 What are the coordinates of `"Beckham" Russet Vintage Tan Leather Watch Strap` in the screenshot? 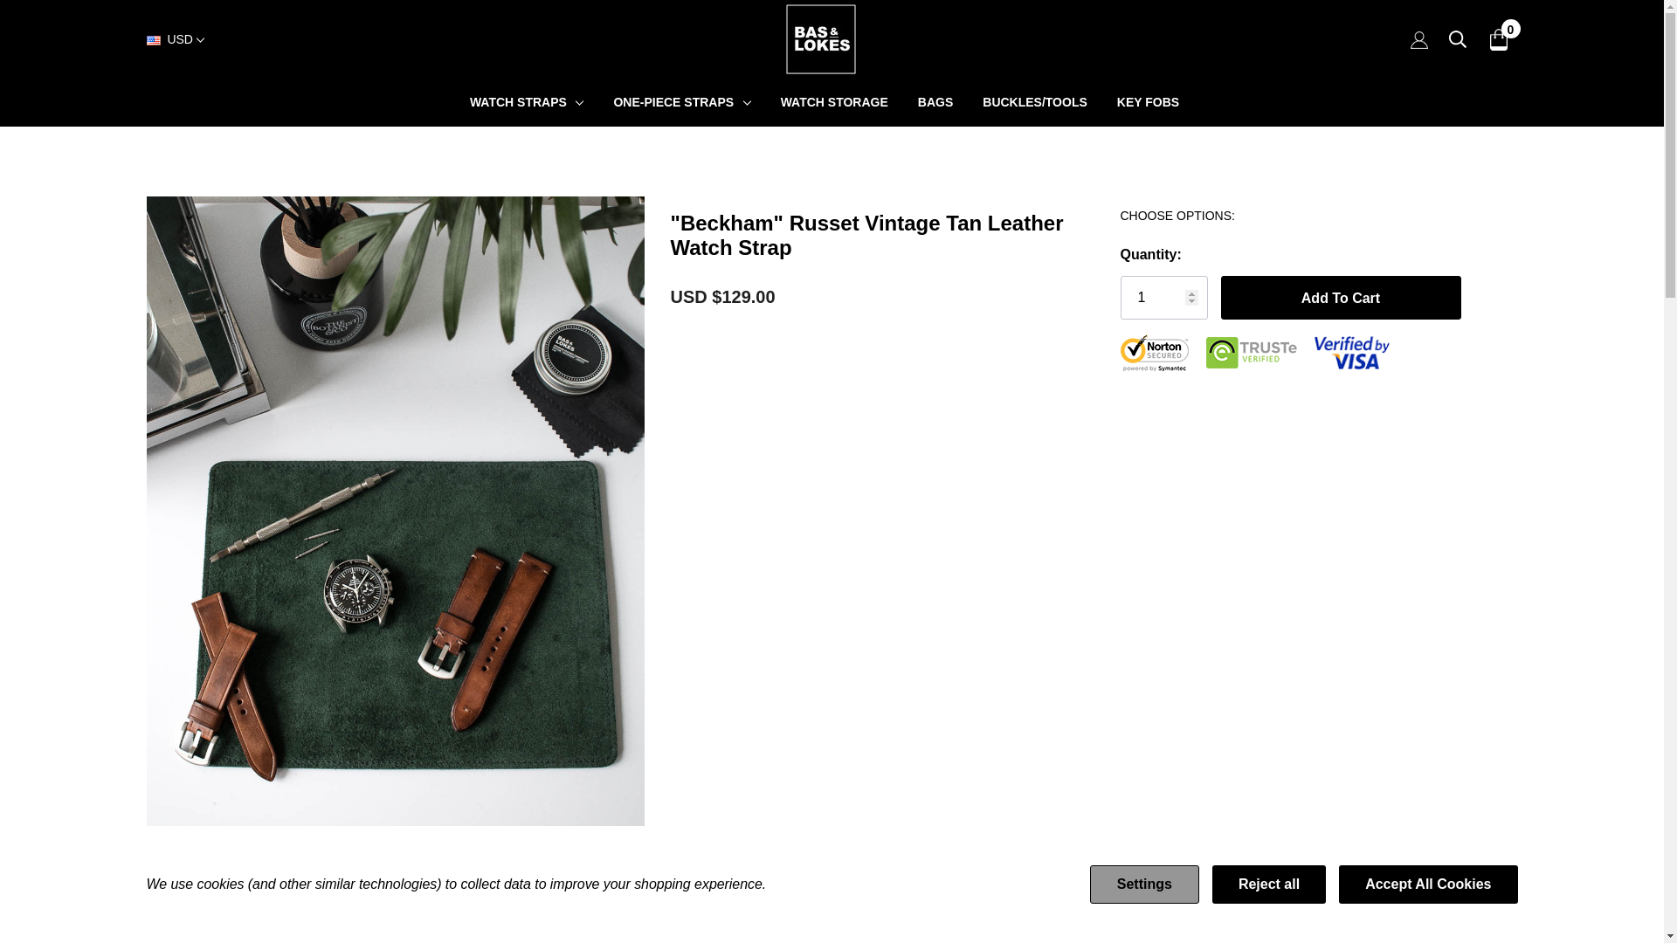 It's located at (564, 926).